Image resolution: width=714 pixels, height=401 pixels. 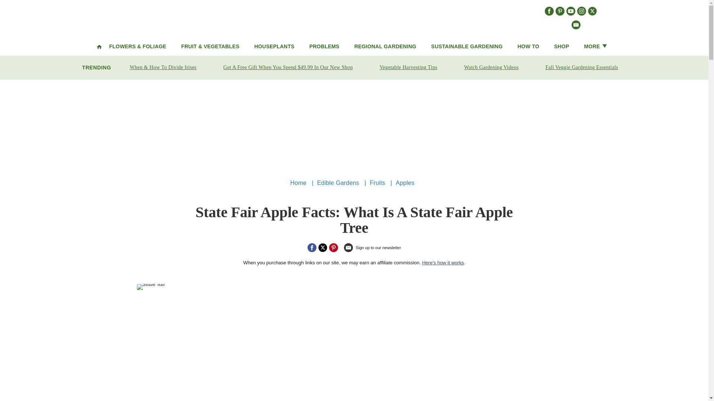 What do you see at coordinates (385, 46) in the screenshot?
I see `REGIONAL GARDENING` at bounding box center [385, 46].